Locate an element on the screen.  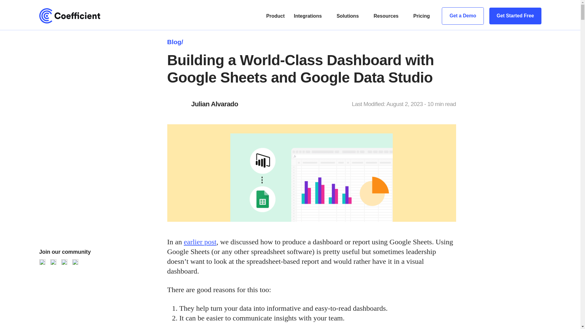
Get Started Free is located at coordinates (515, 16).